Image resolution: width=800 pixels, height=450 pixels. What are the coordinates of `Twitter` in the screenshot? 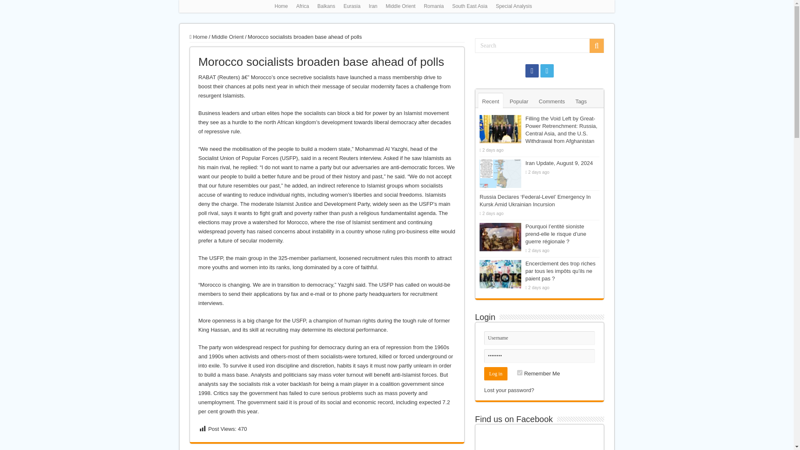 It's located at (547, 71).